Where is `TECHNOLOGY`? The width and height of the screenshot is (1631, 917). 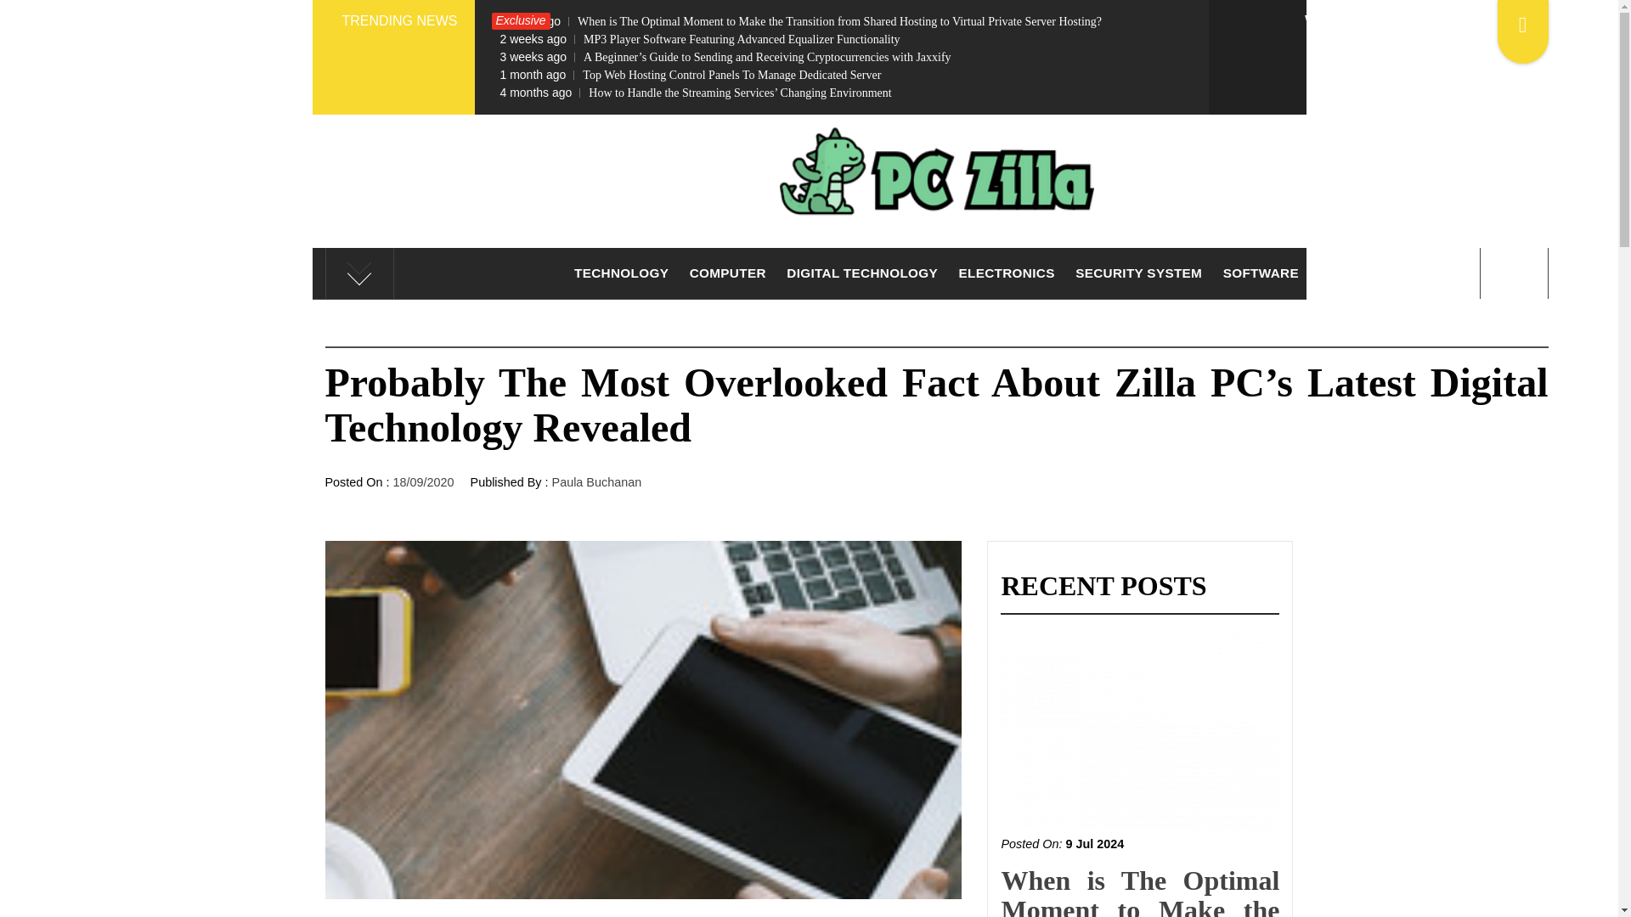
TECHNOLOGY is located at coordinates (621, 273).